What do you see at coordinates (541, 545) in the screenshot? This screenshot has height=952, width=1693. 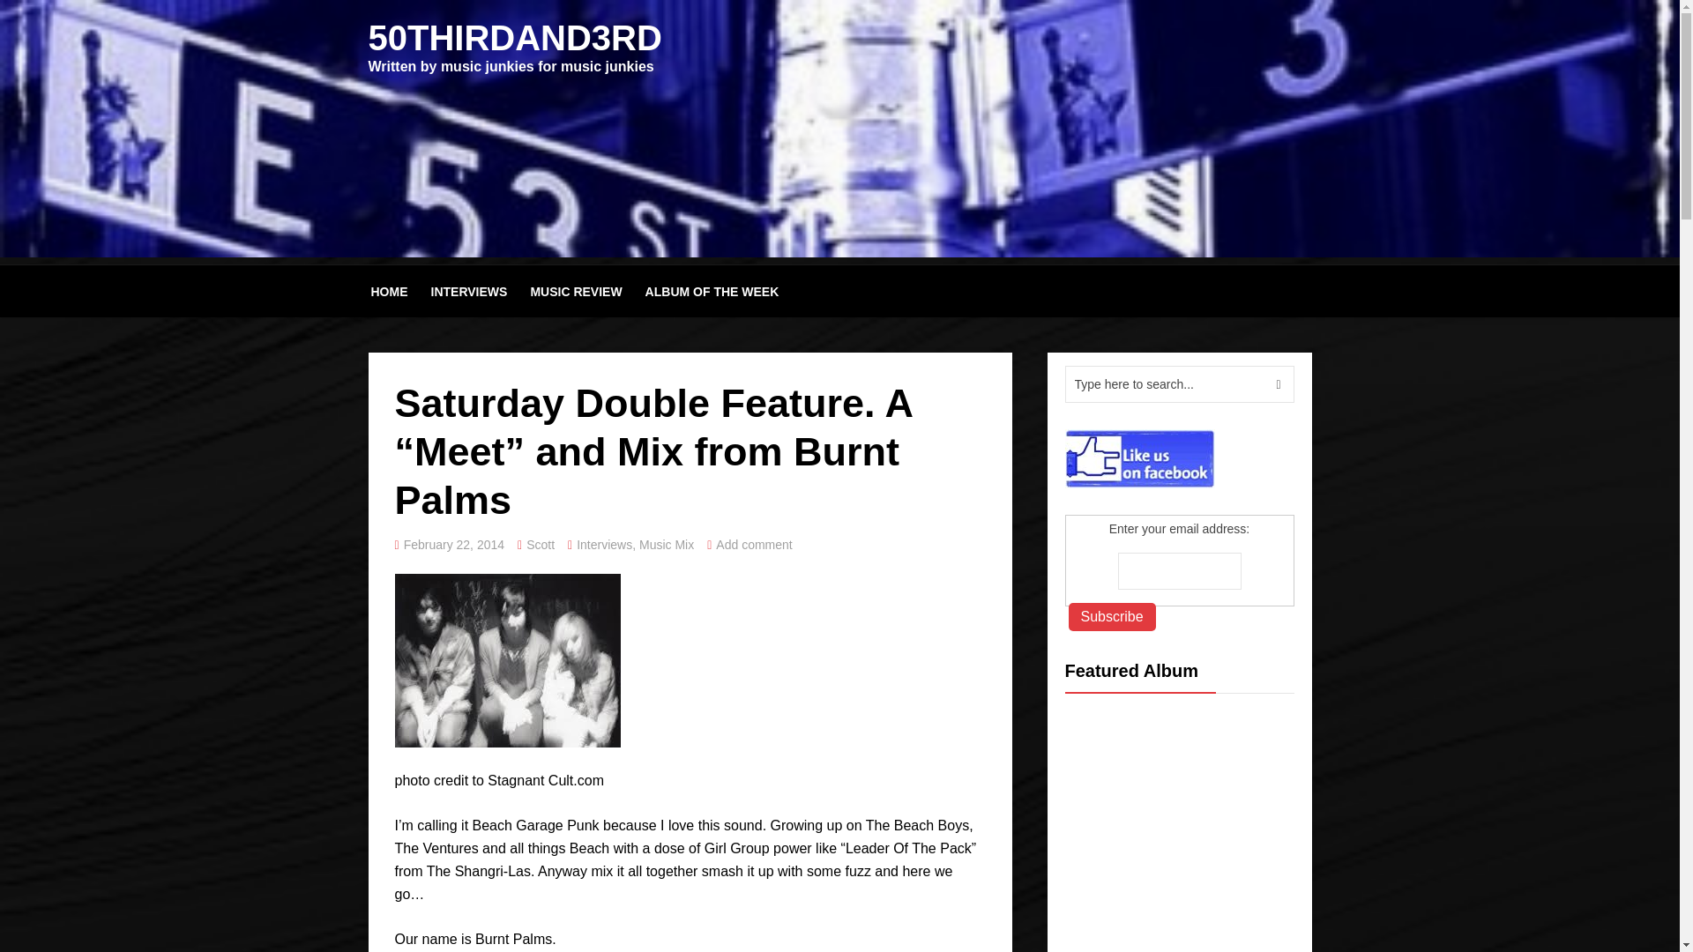 I see `Scott` at bounding box center [541, 545].